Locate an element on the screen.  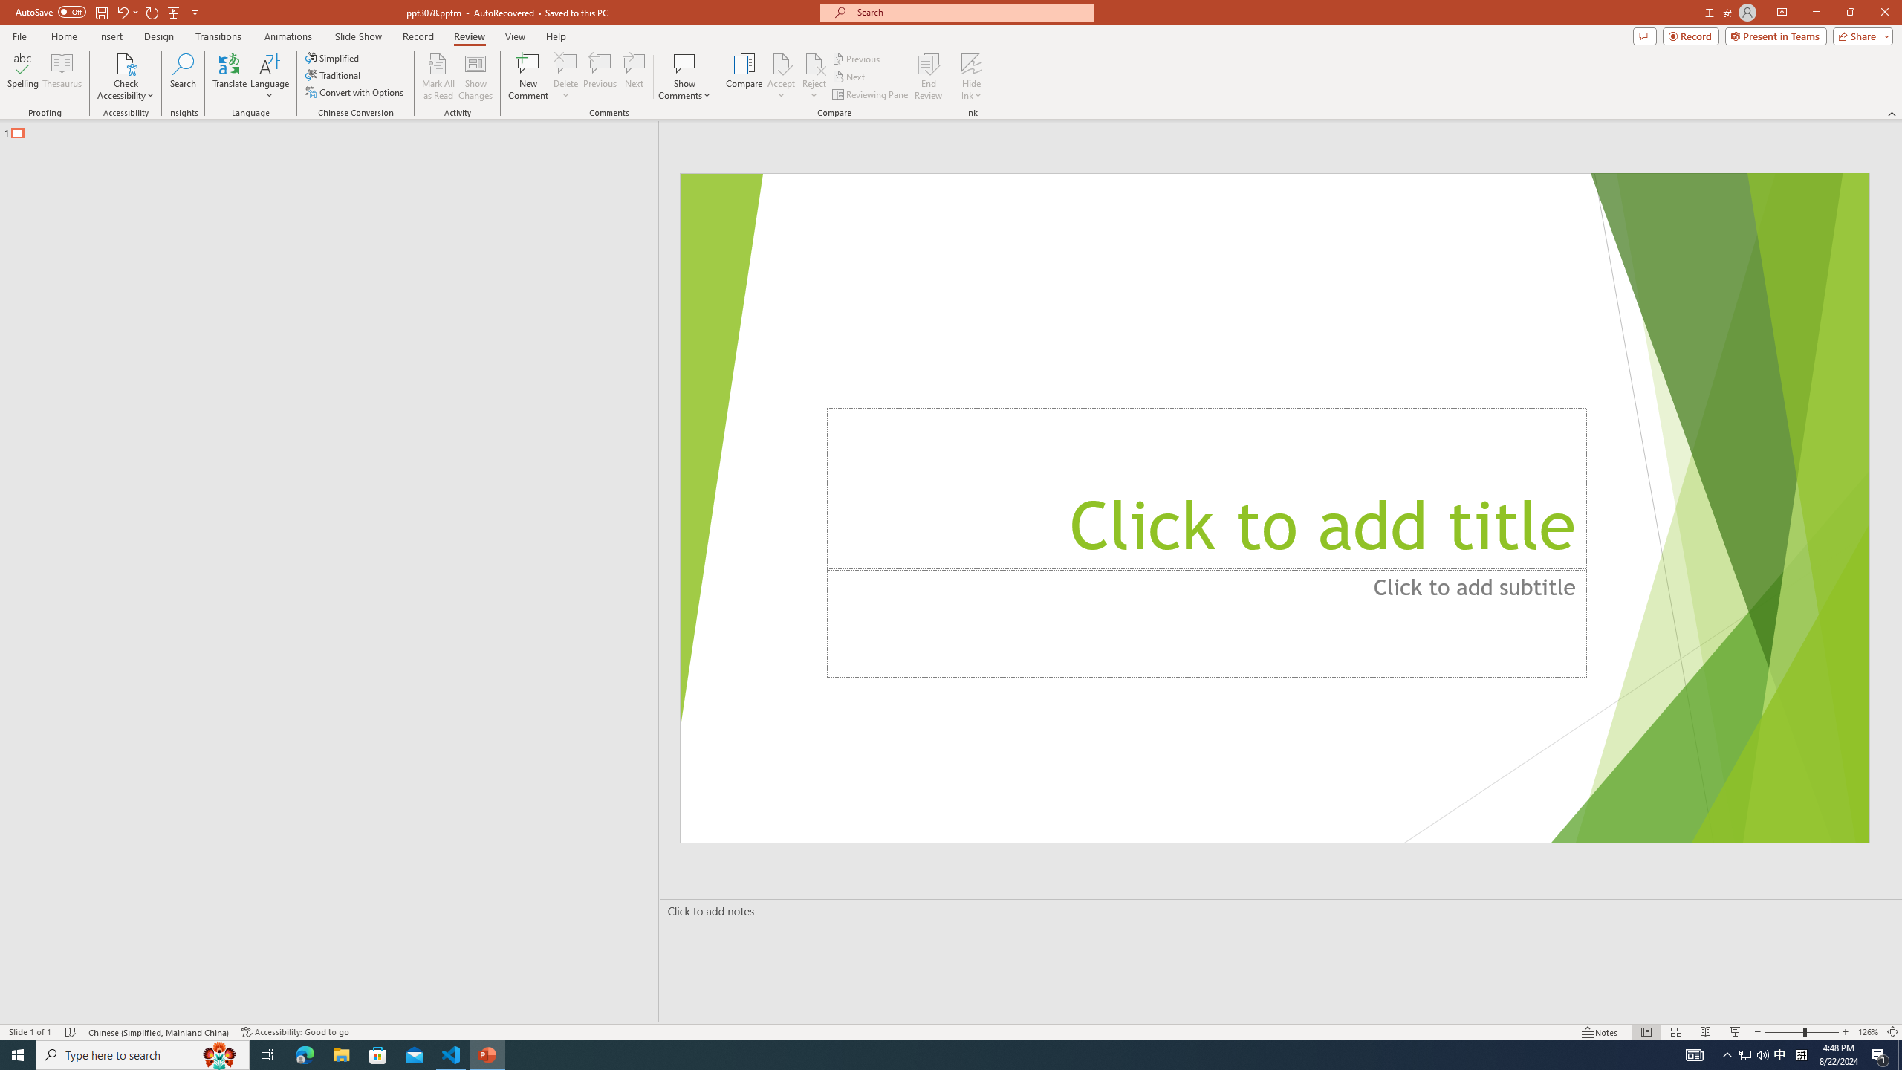
Zoom 126% is located at coordinates (1868, 1032).